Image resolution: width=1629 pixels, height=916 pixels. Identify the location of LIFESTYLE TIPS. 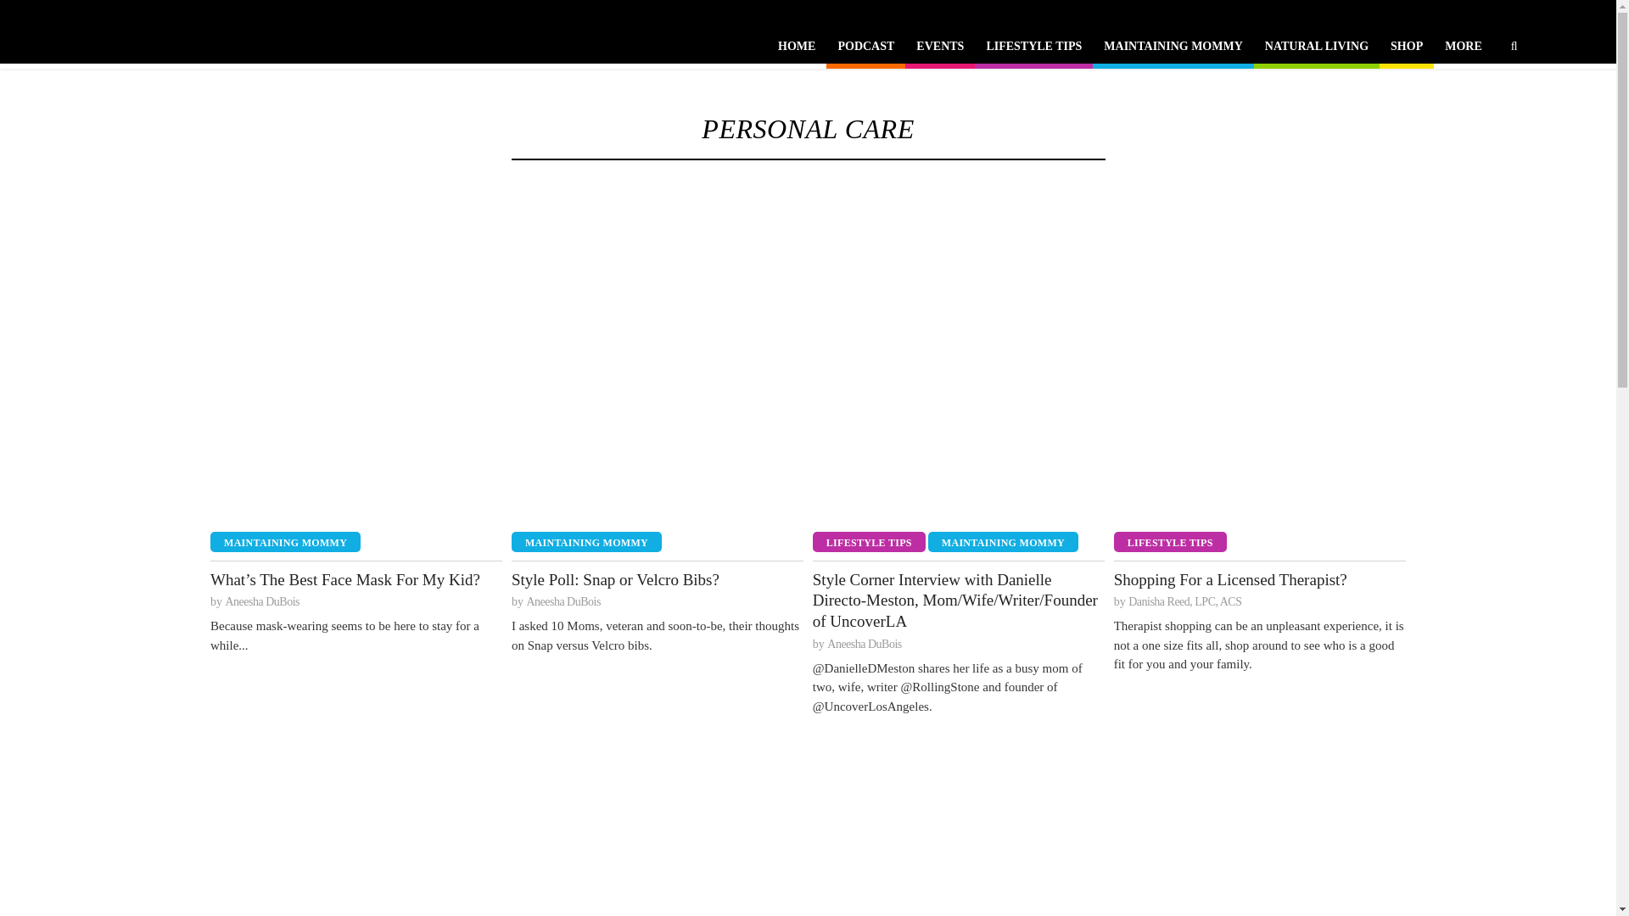
(1033, 49).